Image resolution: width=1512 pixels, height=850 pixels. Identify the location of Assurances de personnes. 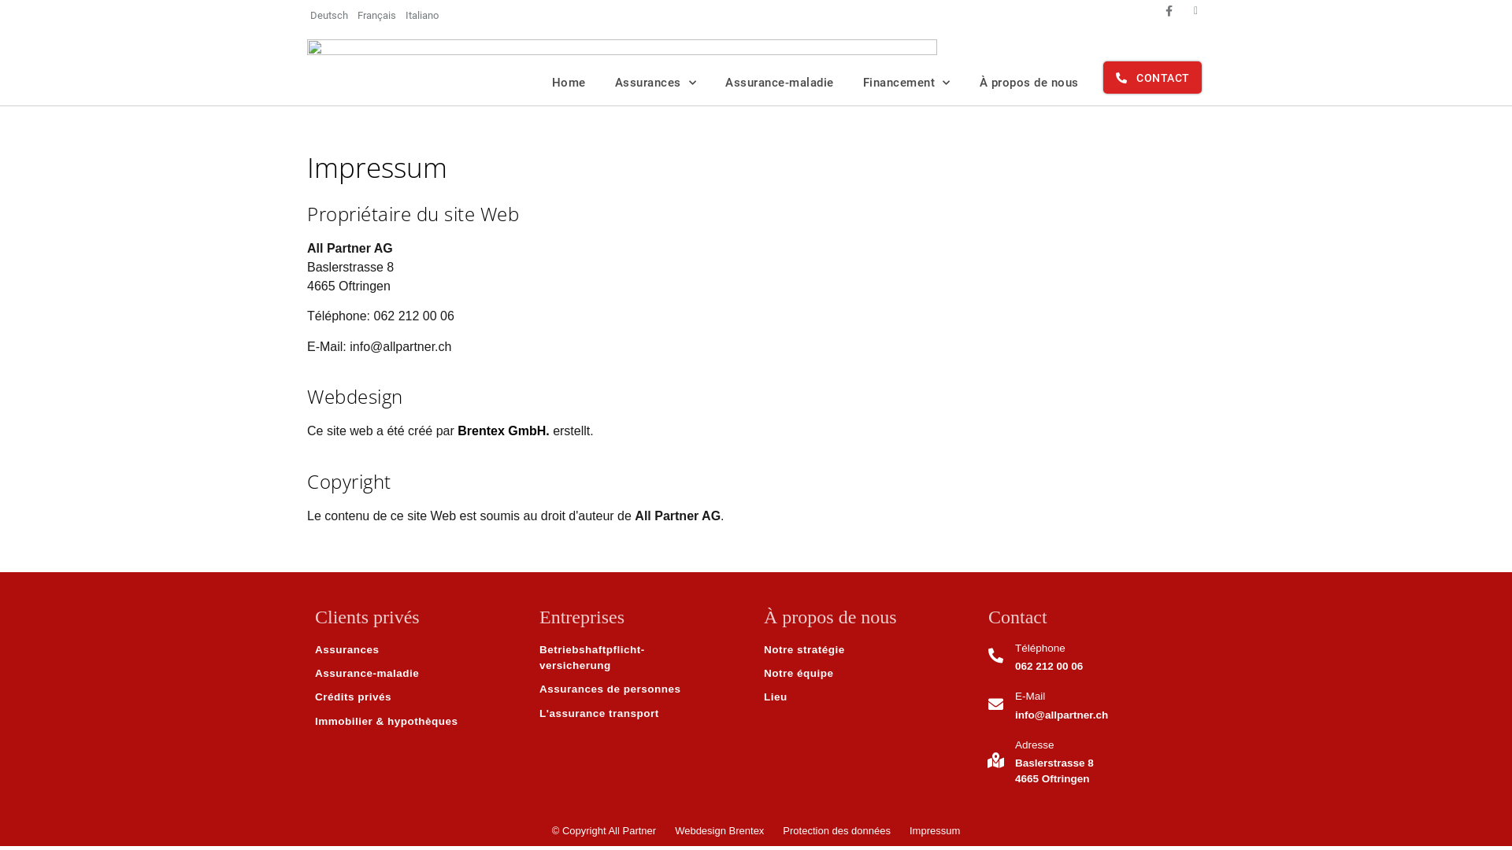
(644, 689).